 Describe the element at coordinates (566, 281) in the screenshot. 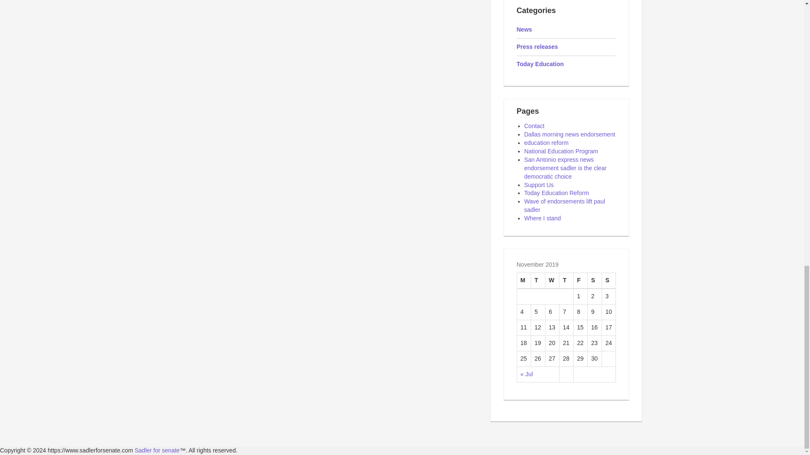

I see `Thursday` at that location.